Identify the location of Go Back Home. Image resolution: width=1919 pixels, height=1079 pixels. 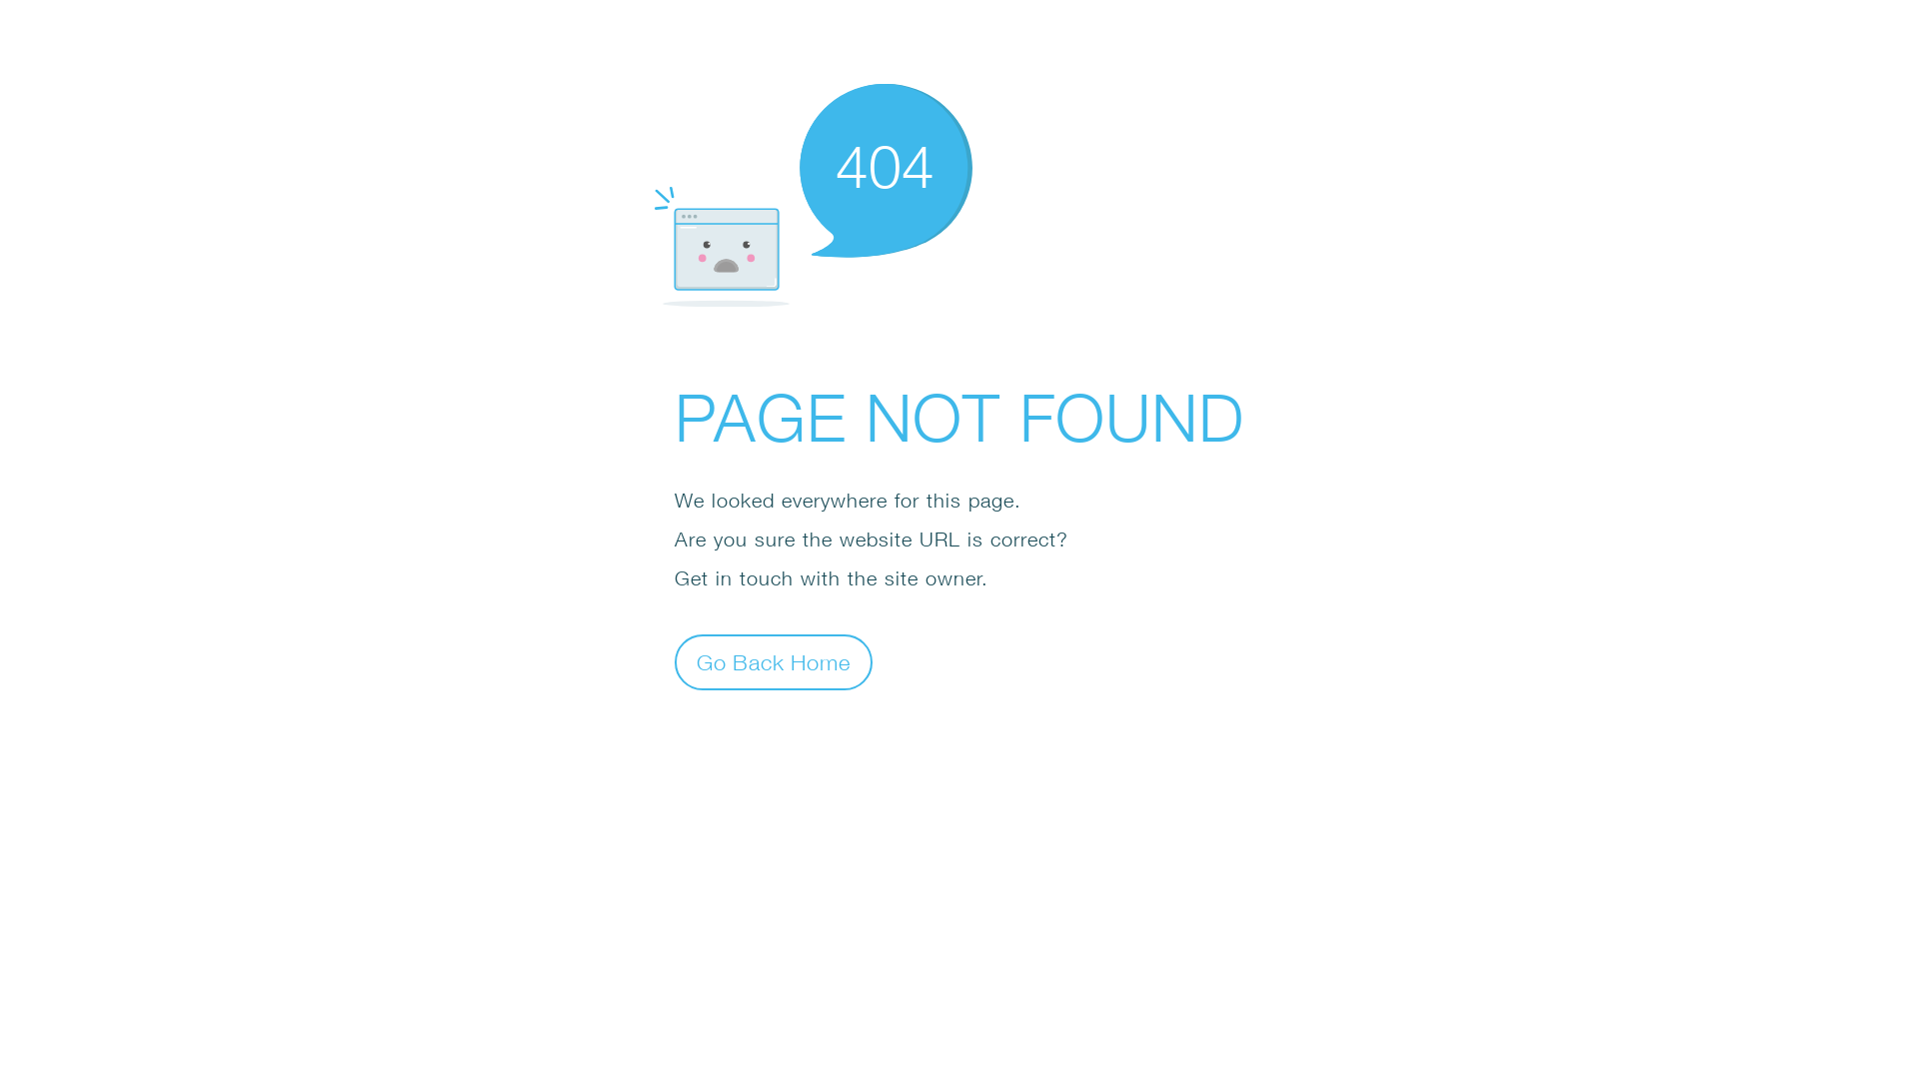
(774, 661).